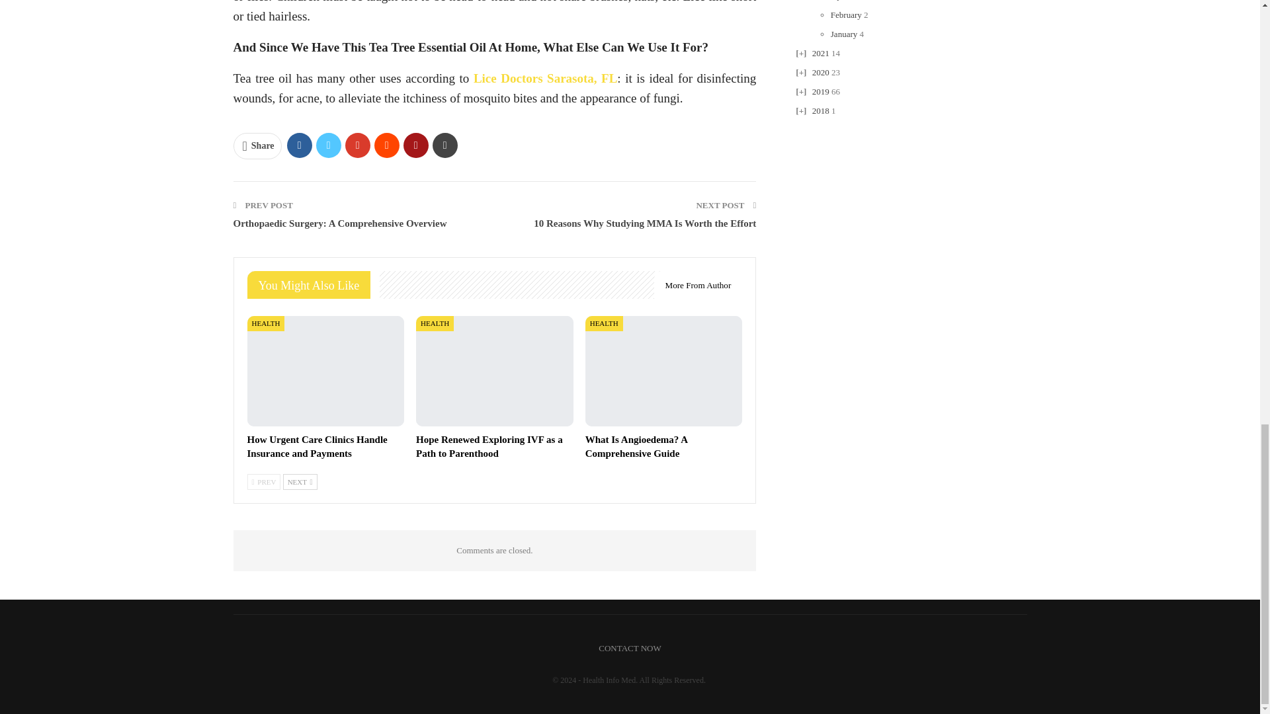  What do you see at coordinates (495, 370) in the screenshot?
I see `Hope Renewed Exploring IVF as a Path to Parenthood` at bounding box center [495, 370].